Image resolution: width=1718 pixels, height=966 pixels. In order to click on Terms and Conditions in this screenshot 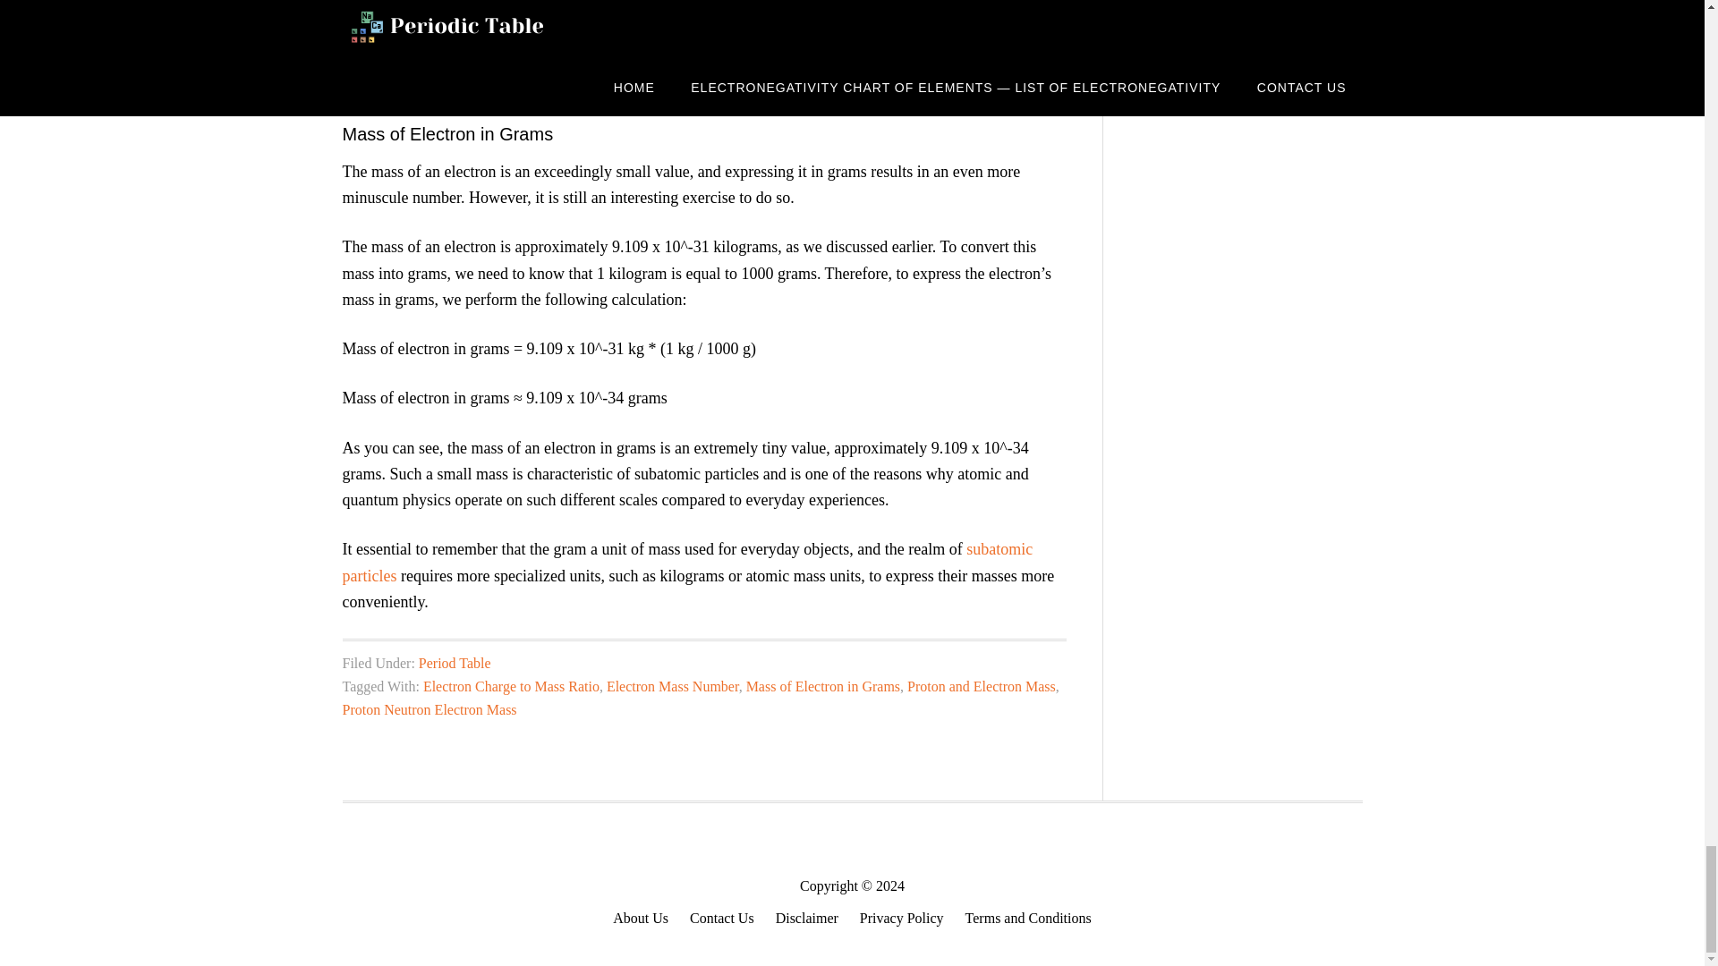, I will do `click(1028, 919)`.